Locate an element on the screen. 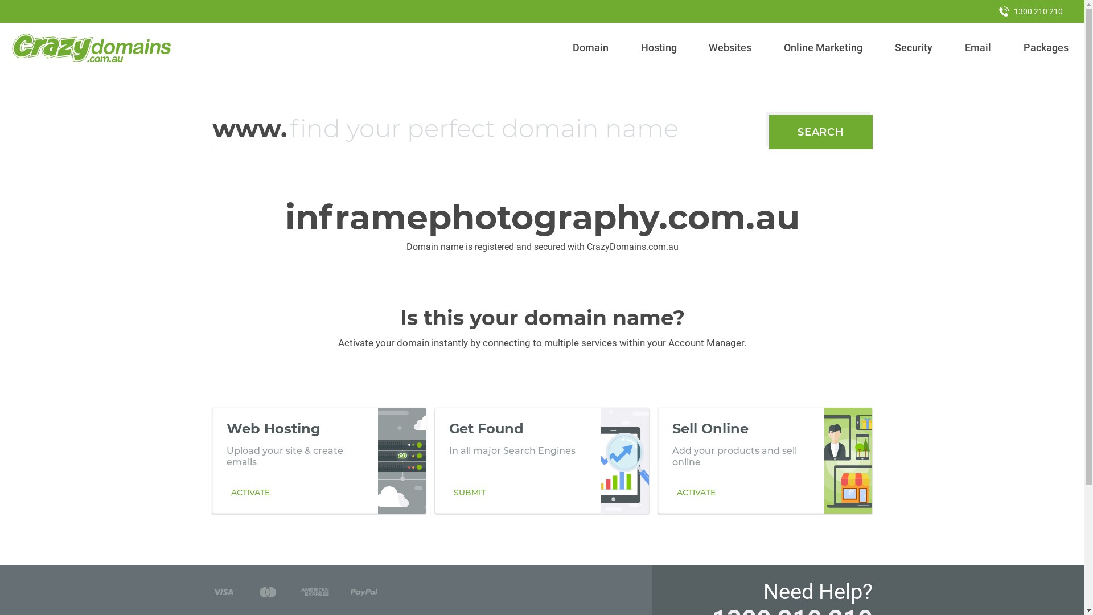 Image resolution: width=1093 pixels, height=615 pixels. Web Hosting
Upload your site & create emails
ACTIVATE is located at coordinates (319, 461).